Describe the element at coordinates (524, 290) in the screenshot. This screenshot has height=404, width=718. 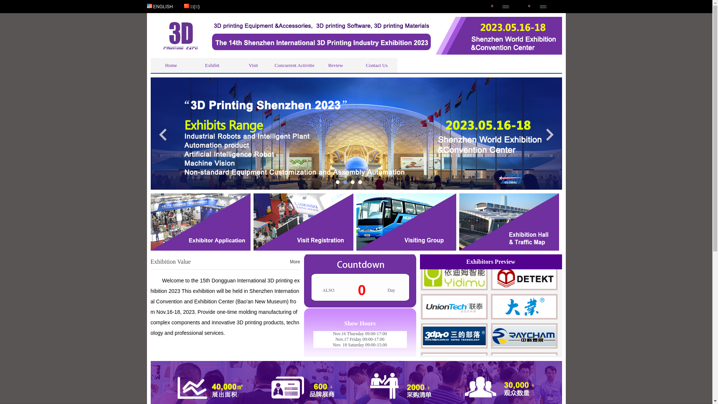
I see `detekt` at that location.